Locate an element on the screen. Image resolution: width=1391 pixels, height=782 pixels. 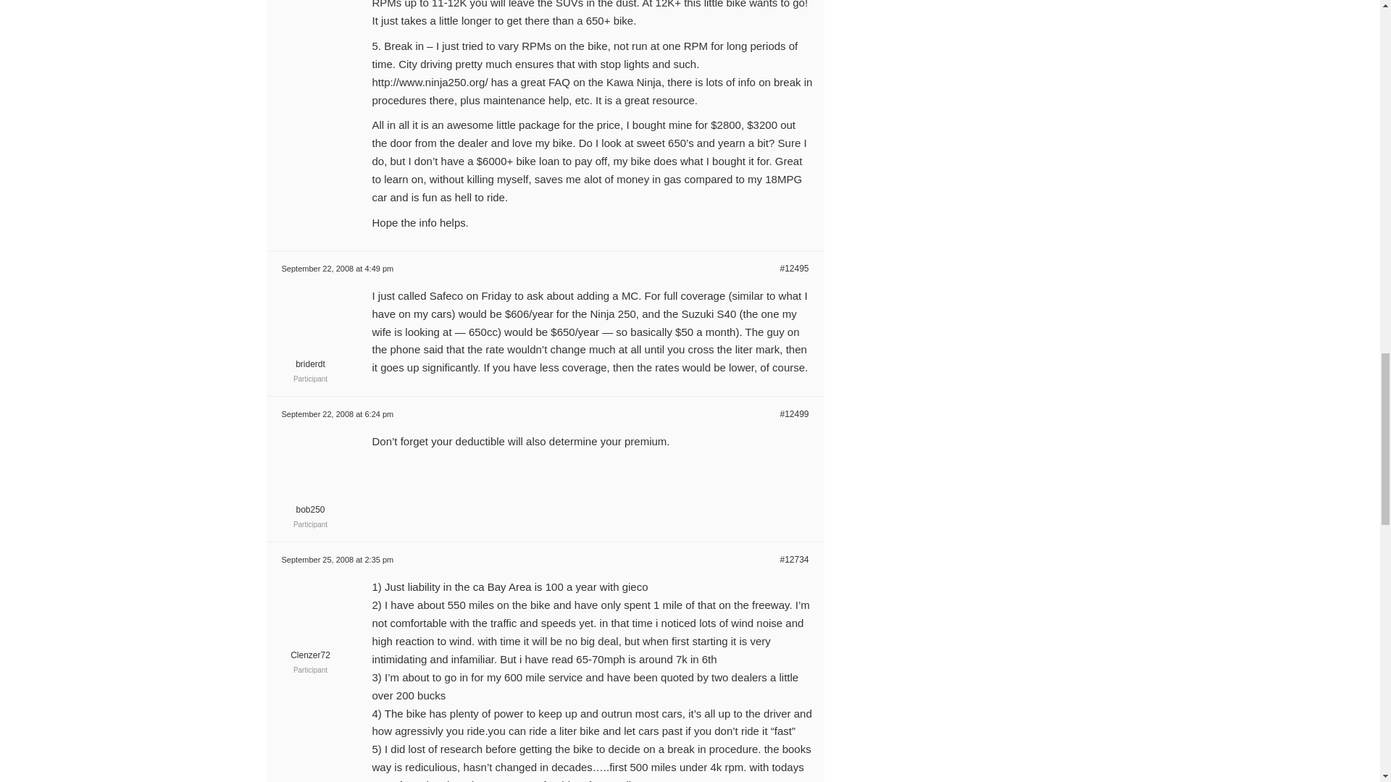
View bob250's profile is located at coordinates (310, 503).